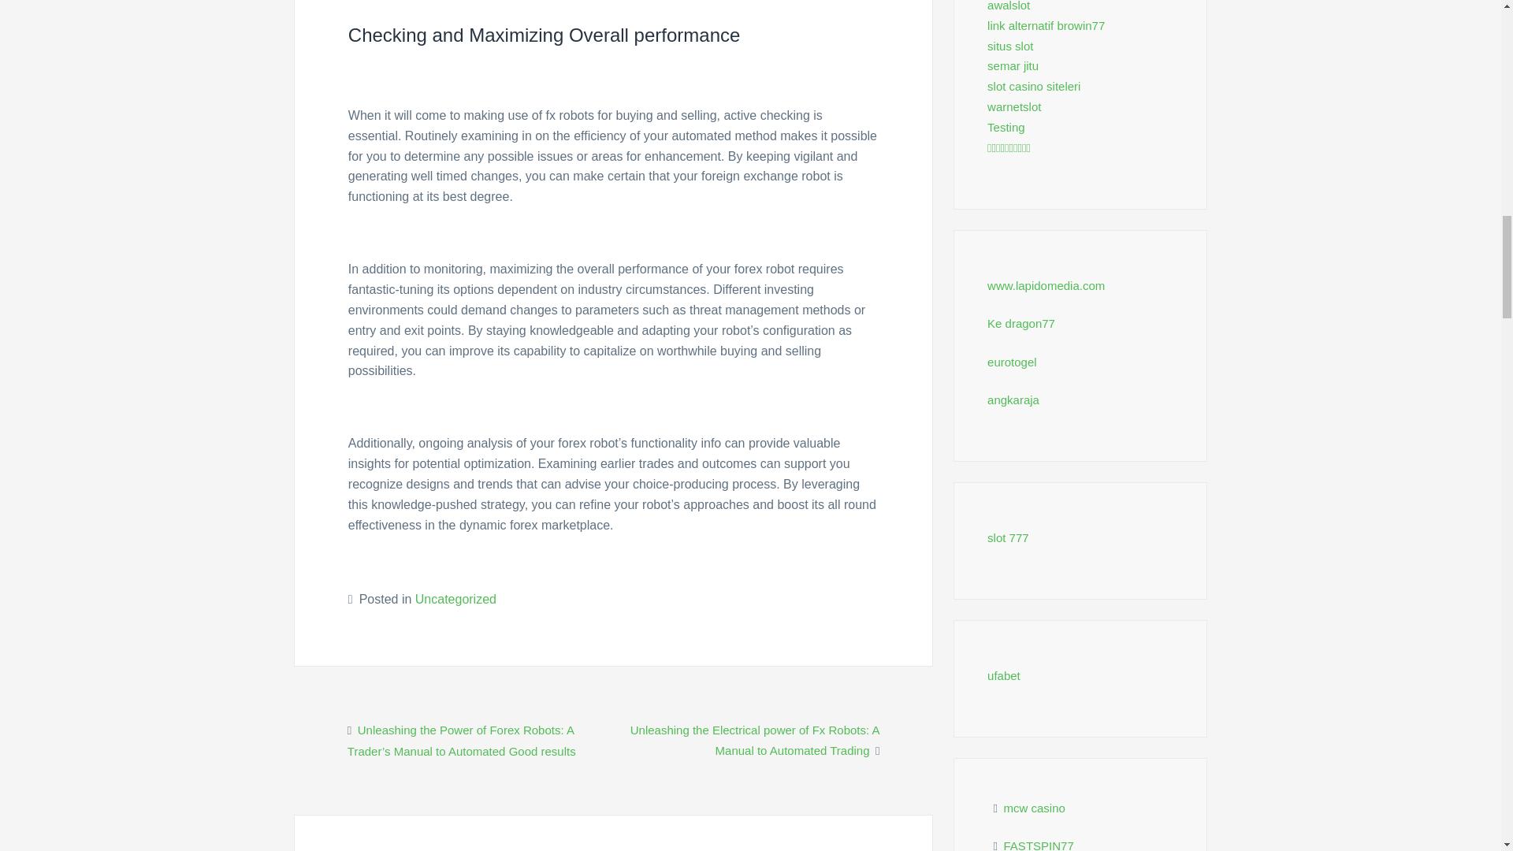 The height and width of the screenshot is (851, 1513). Describe the element at coordinates (1009, 6) in the screenshot. I see `awalslot` at that location.